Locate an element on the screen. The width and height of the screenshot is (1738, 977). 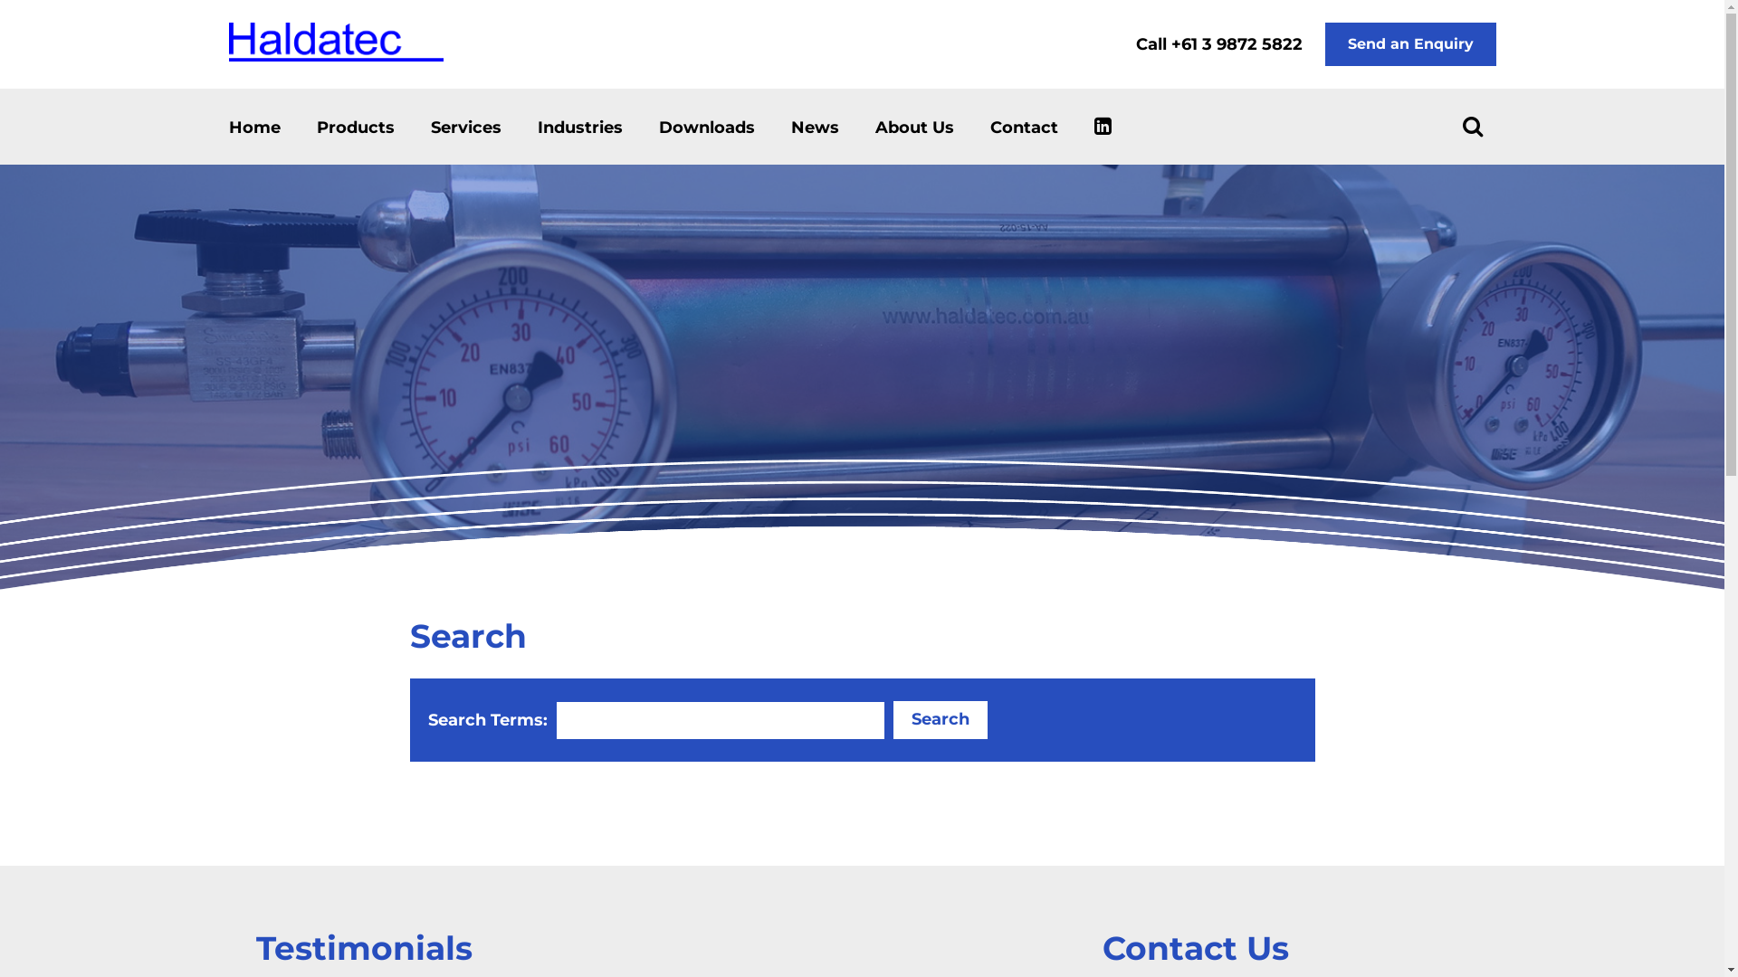
SEARCH is located at coordinates (1472, 126).